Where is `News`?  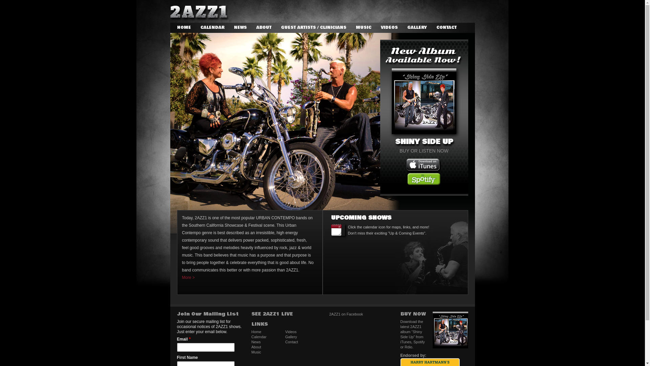 News is located at coordinates (256, 342).